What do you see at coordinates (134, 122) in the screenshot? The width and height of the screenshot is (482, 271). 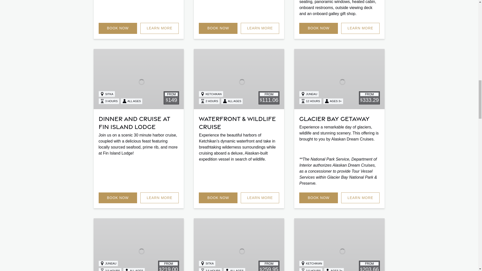 I see `Dinner and Cruise at Fin Island Lodge` at bounding box center [134, 122].